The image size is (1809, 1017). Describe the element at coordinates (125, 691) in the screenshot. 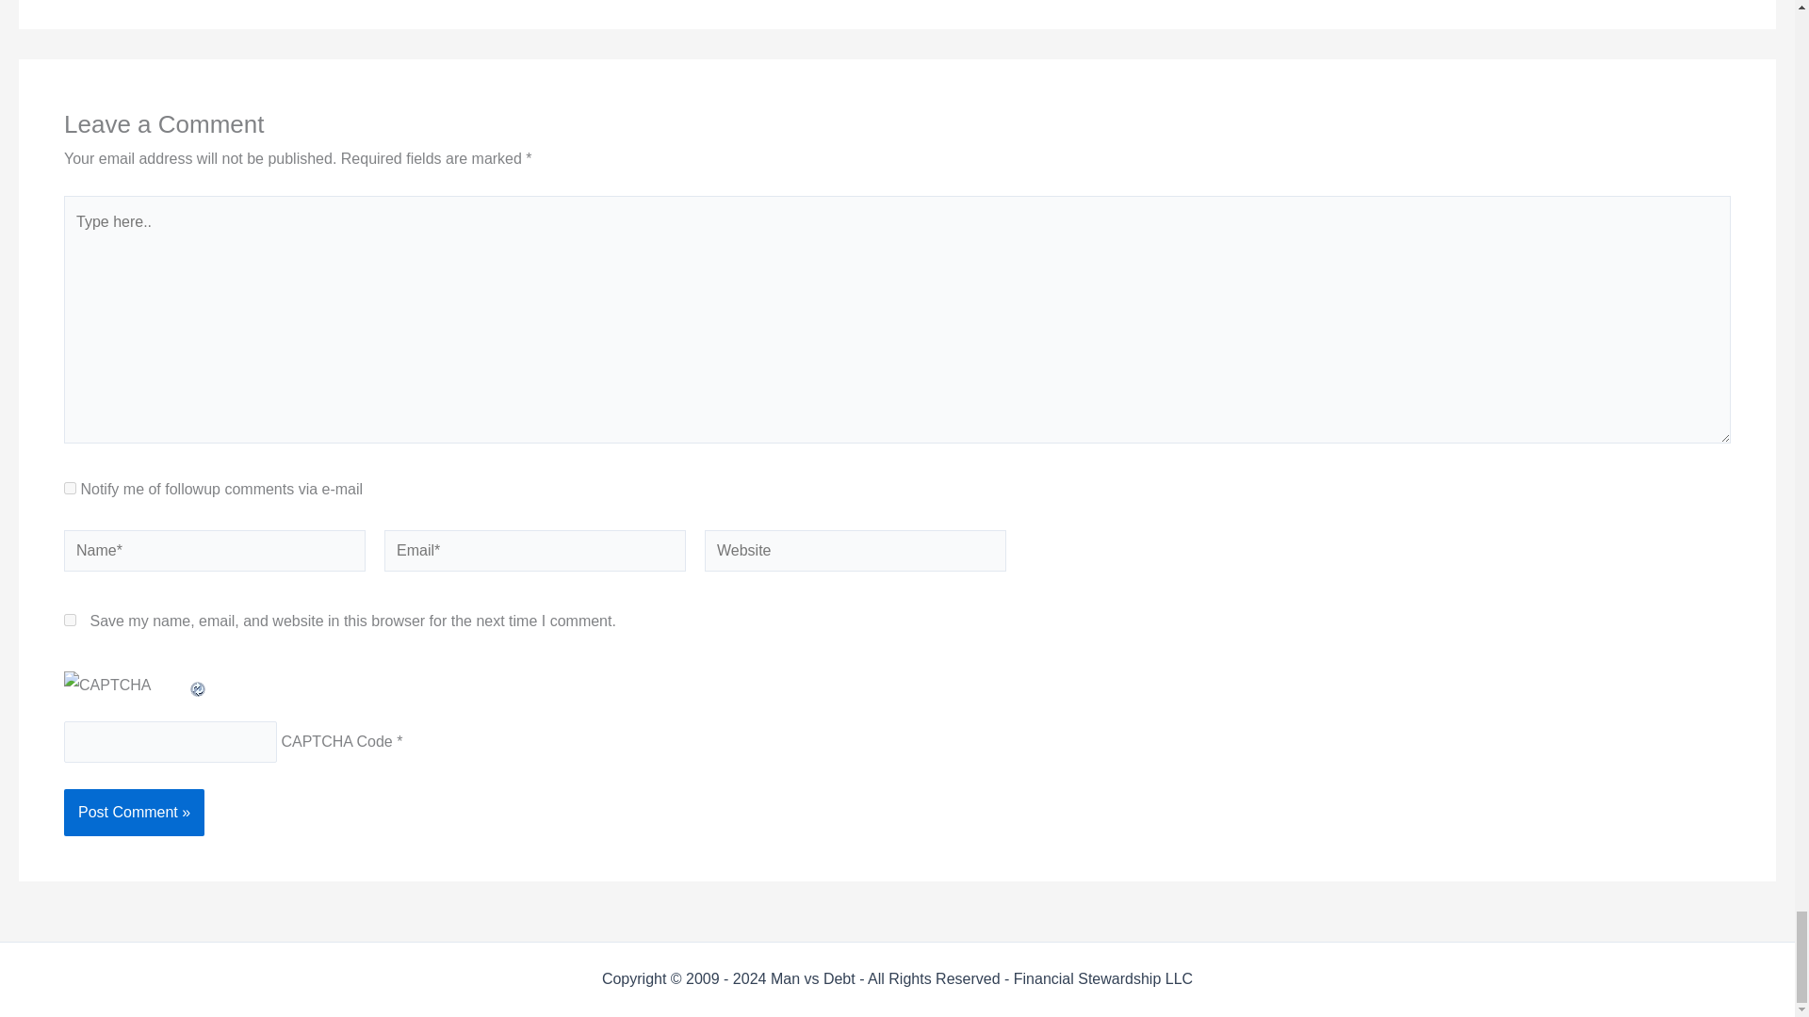

I see `CAPTCHA` at that location.